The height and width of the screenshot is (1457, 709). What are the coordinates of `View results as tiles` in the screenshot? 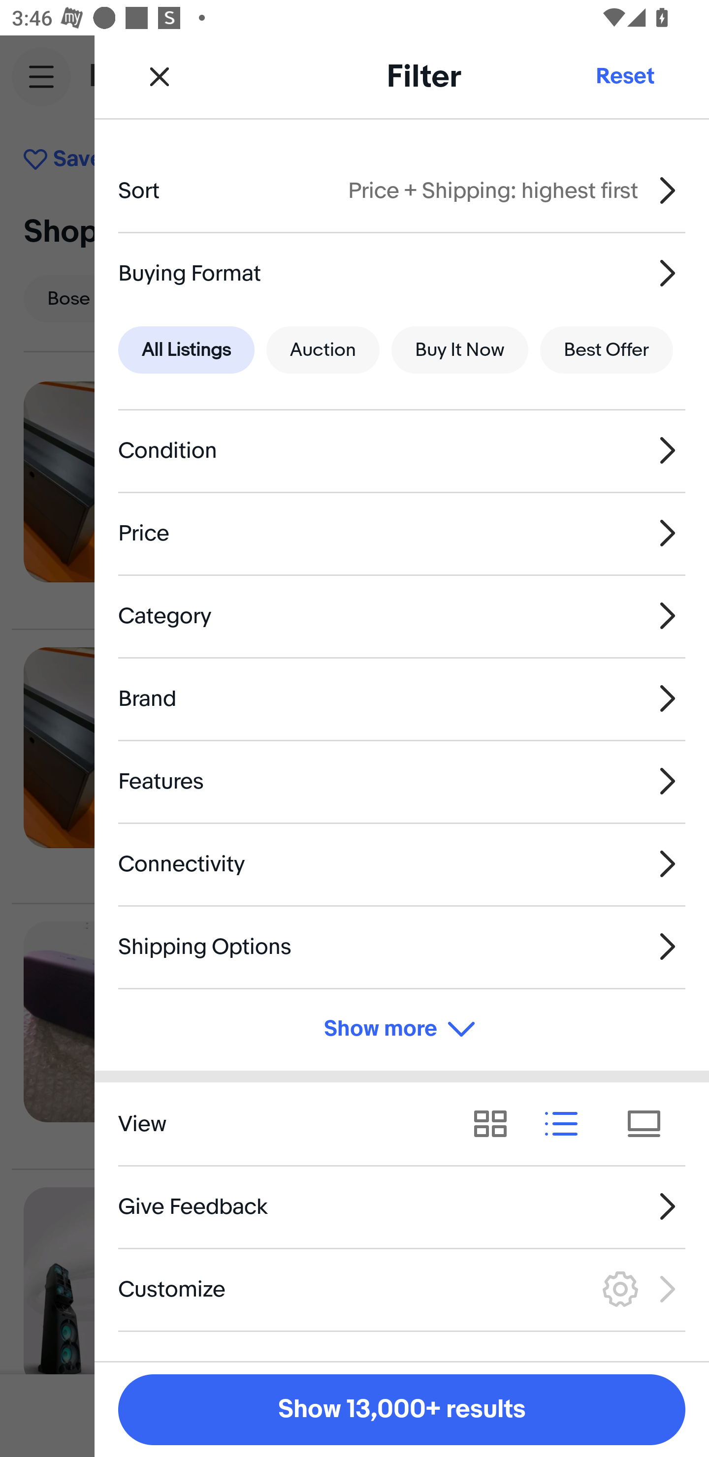 It's located at (650, 1124).